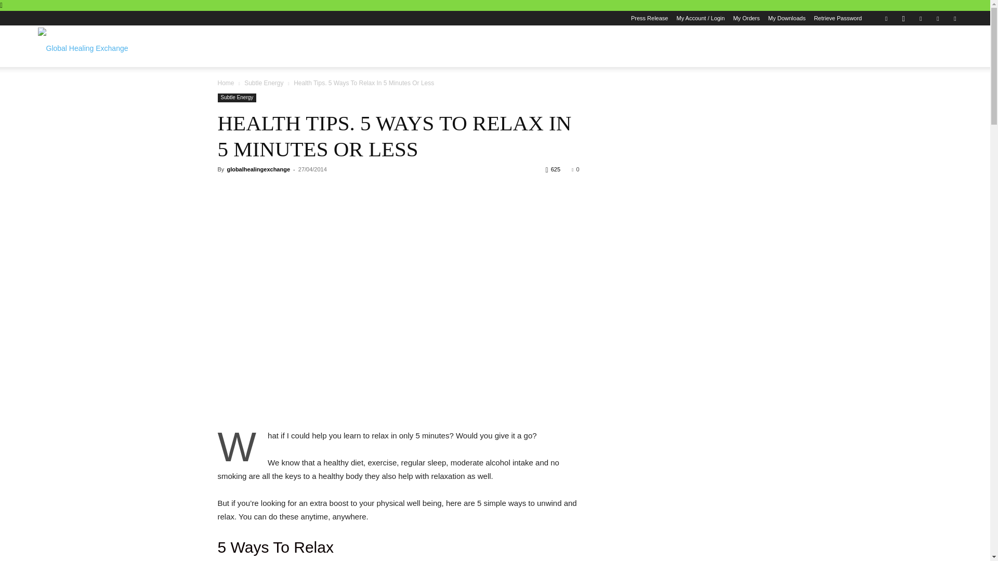  What do you see at coordinates (82, 46) in the screenshot?
I see `A Holistic Approach To Health And Wellbeing` at bounding box center [82, 46].